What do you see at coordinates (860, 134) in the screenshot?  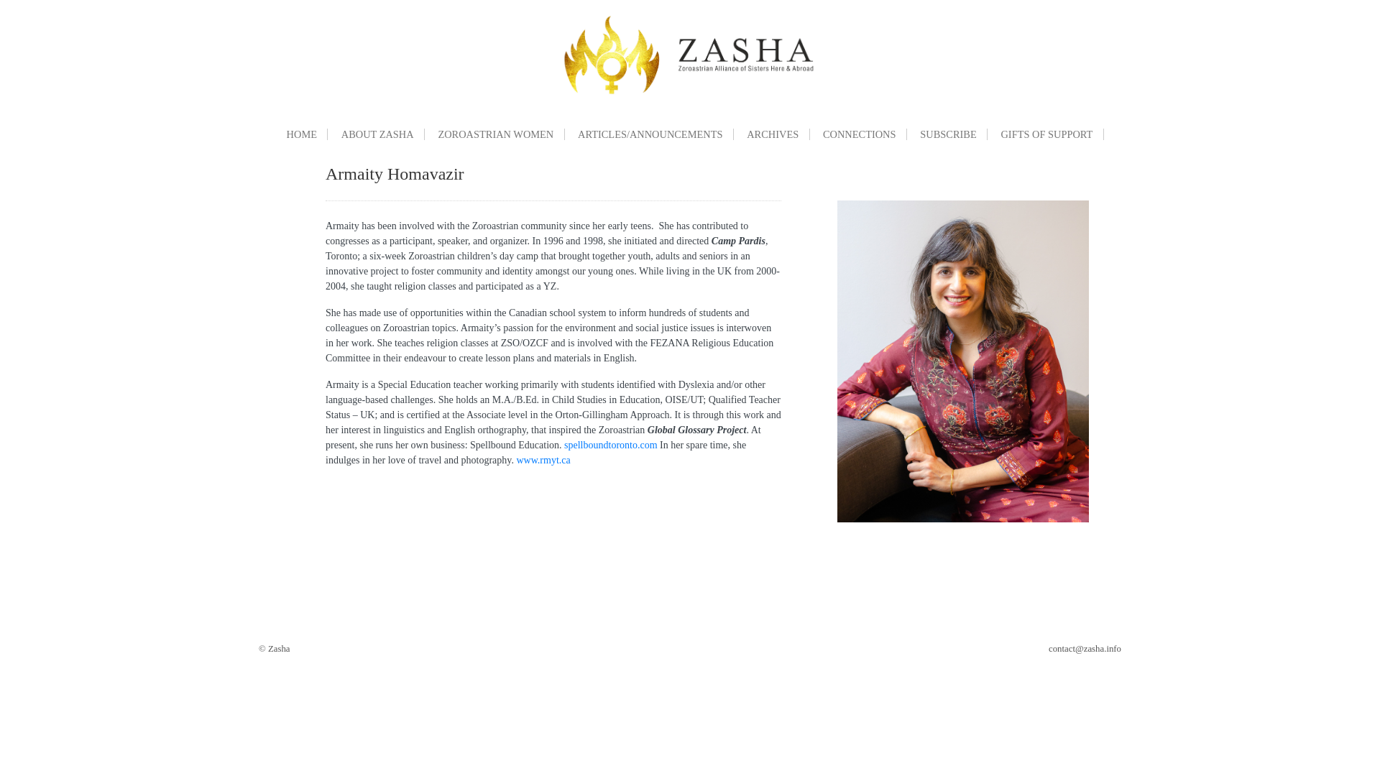 I see `CONNECTIONS` at bounding box center [860, 134].